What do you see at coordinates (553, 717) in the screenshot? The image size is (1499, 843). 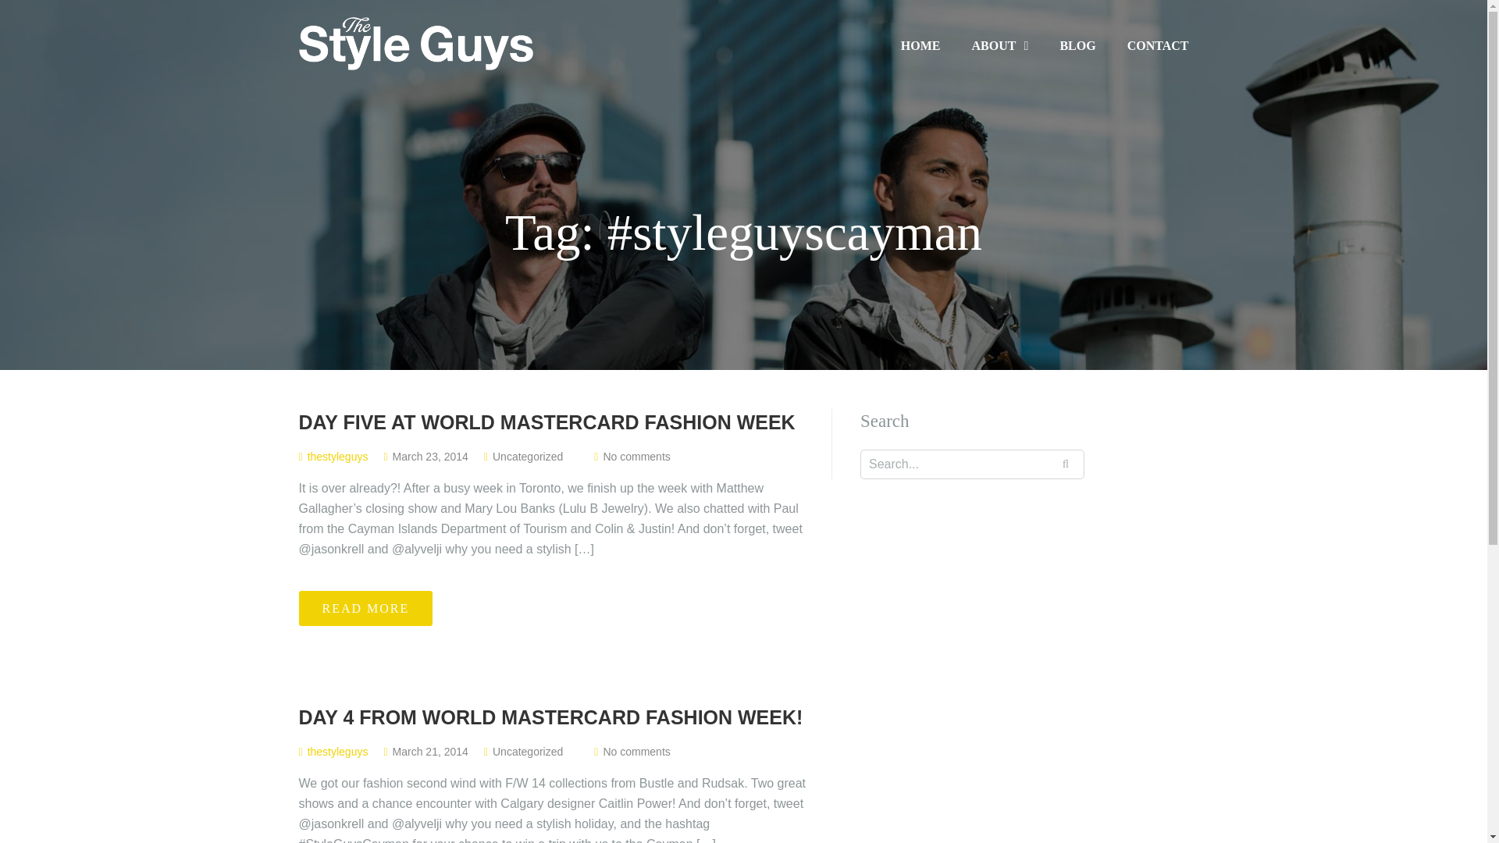 I see `DAY 4 from World MasterCard Fashion Week!` at bounding box center [553, 717].